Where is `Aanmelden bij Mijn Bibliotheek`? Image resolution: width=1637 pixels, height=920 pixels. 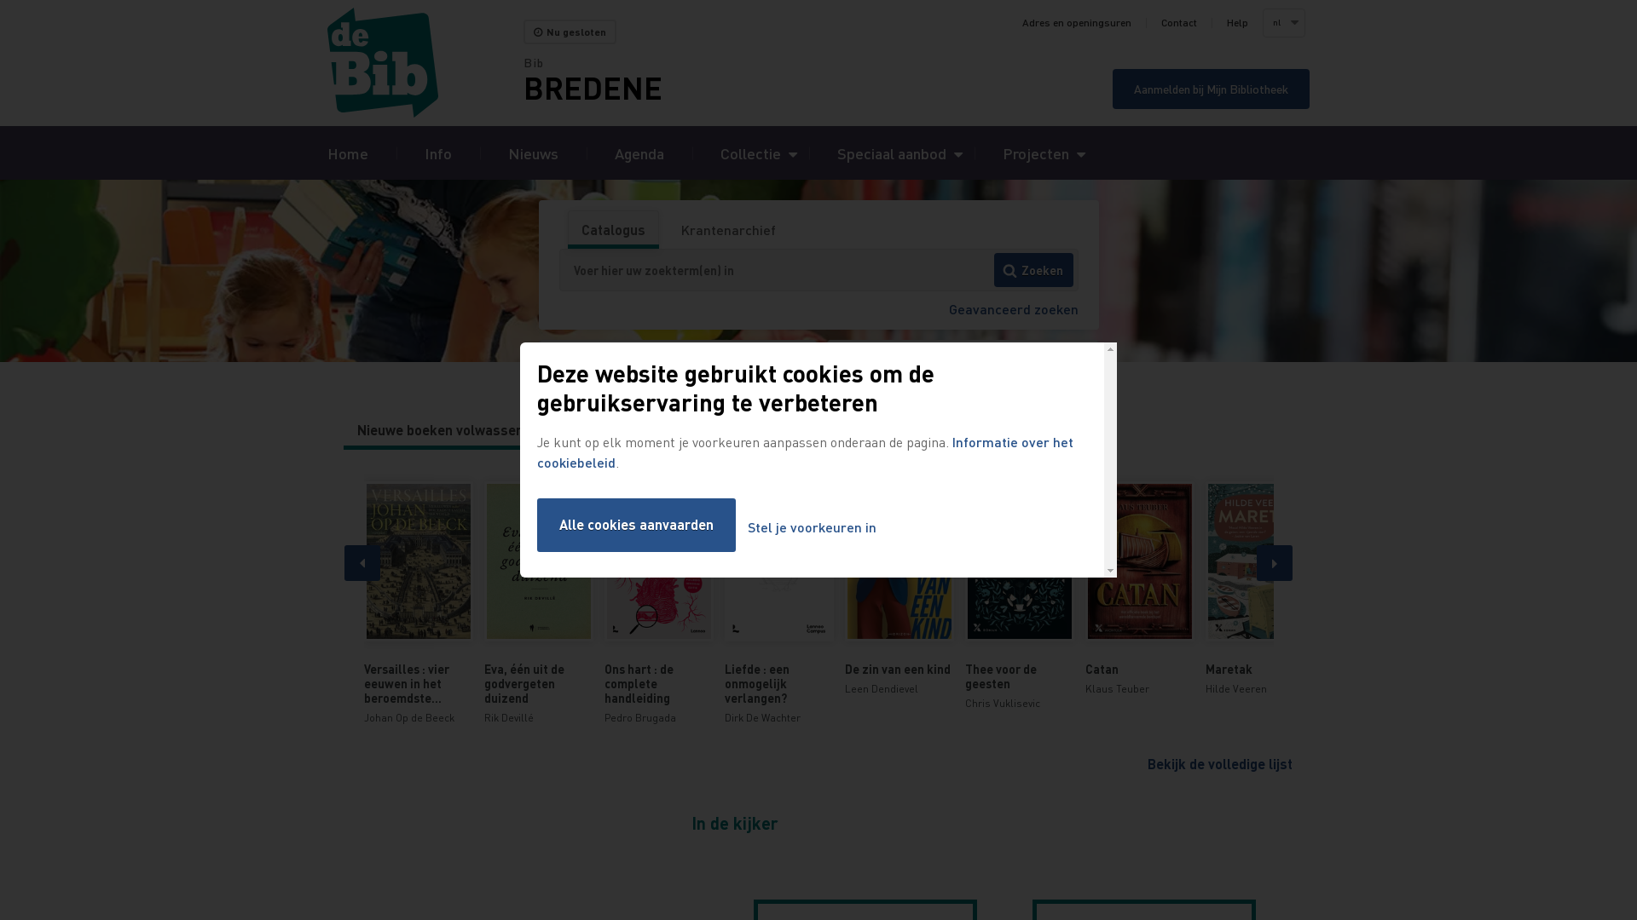 Aanmelden bij Mijn Bibliotheek is located at coordinates (1211, 89).